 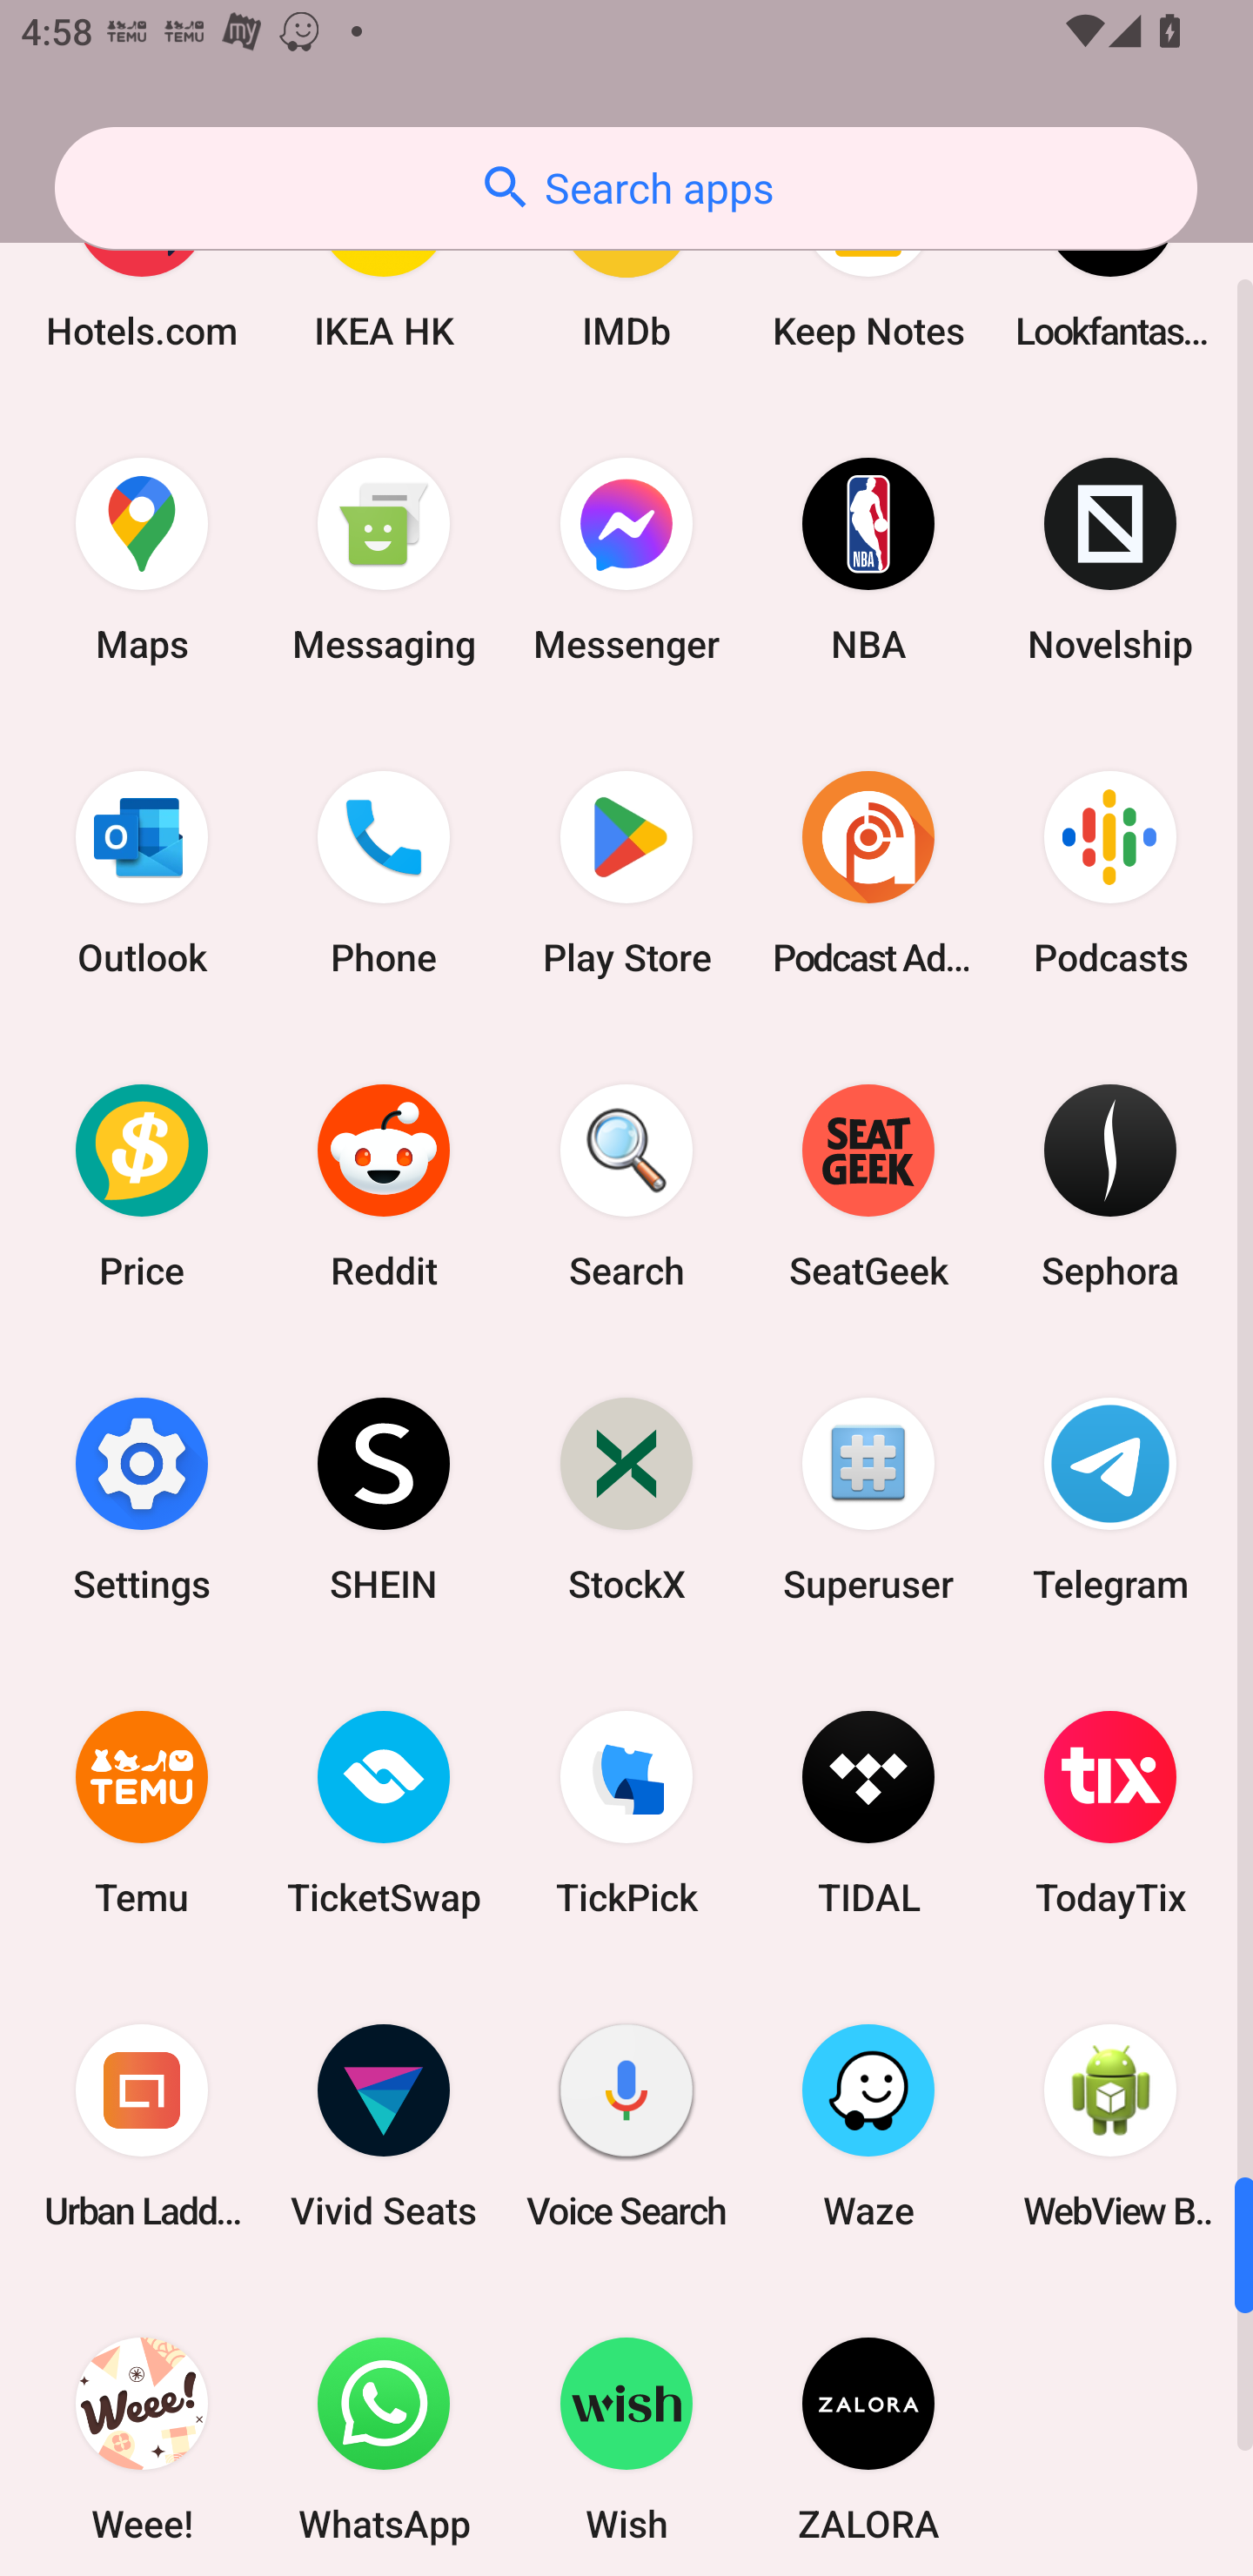 What do you see at coordinates (384, 559) in the screenshot?
I see `Messaging` at bounding box center [384, 559].